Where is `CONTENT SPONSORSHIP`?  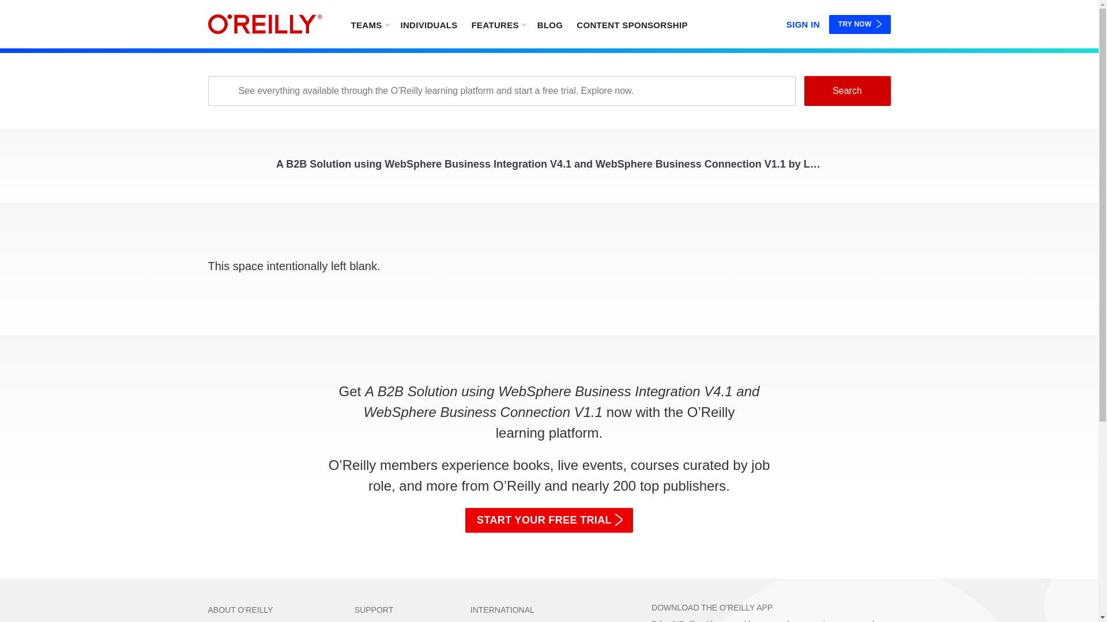
CONTENT SPONSORSHIP is located at coordinates (632, 24).